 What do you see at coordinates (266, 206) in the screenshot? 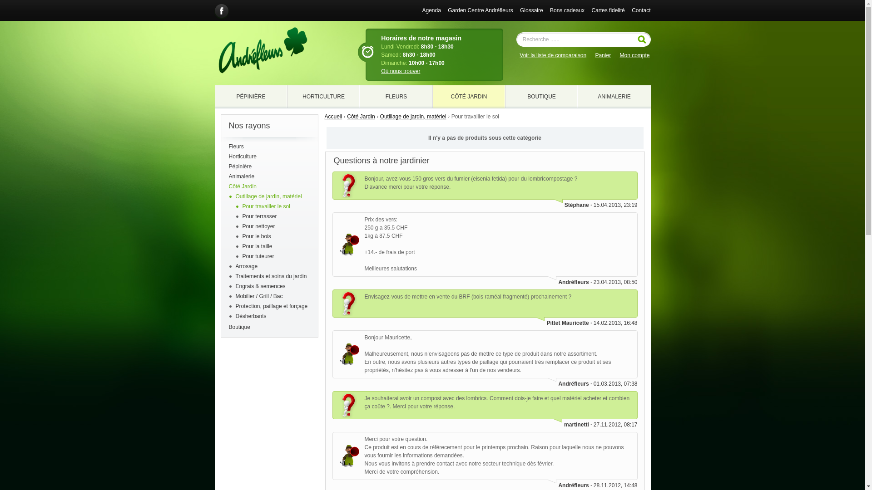
I see `Pour travailler le sol` at bounding box center [266, 206].